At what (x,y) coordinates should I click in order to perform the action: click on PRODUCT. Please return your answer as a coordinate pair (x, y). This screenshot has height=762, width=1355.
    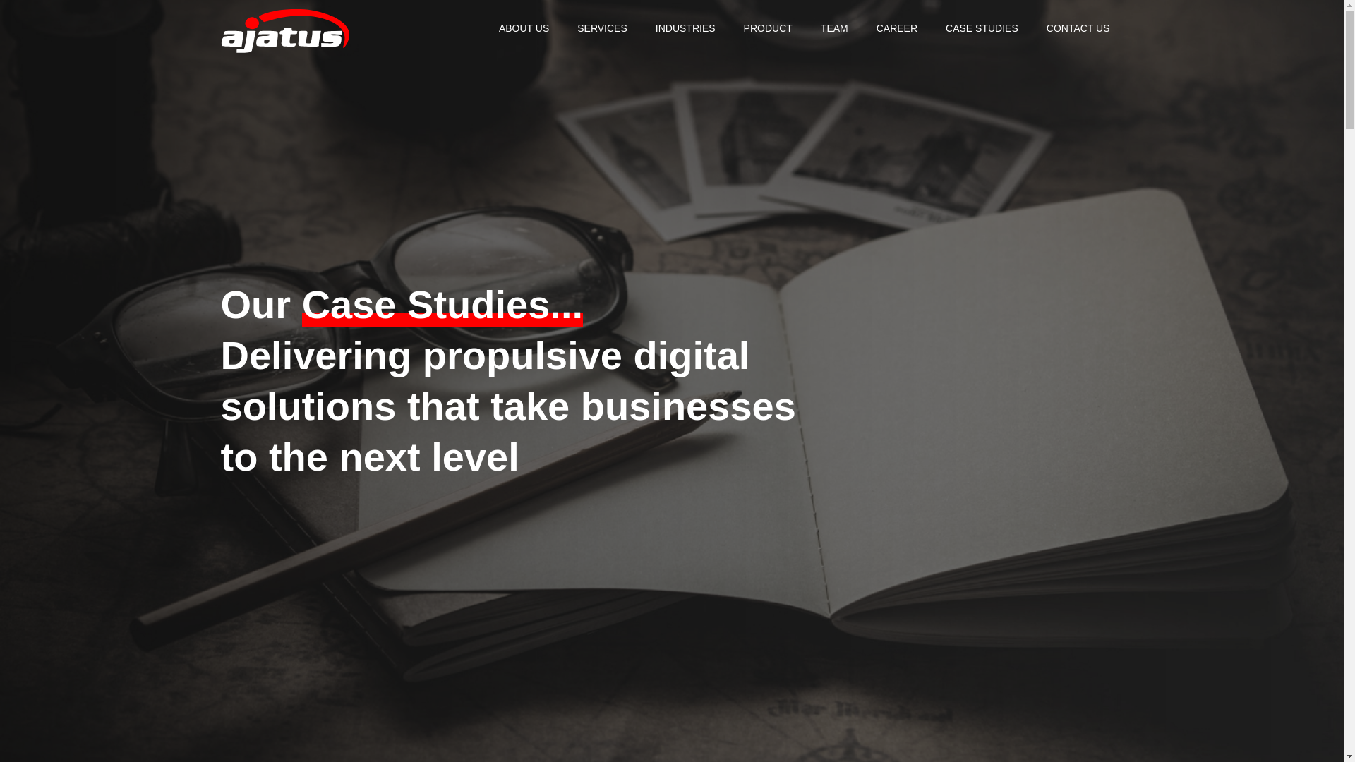
    Looking at the image, I should click on (768, 28).